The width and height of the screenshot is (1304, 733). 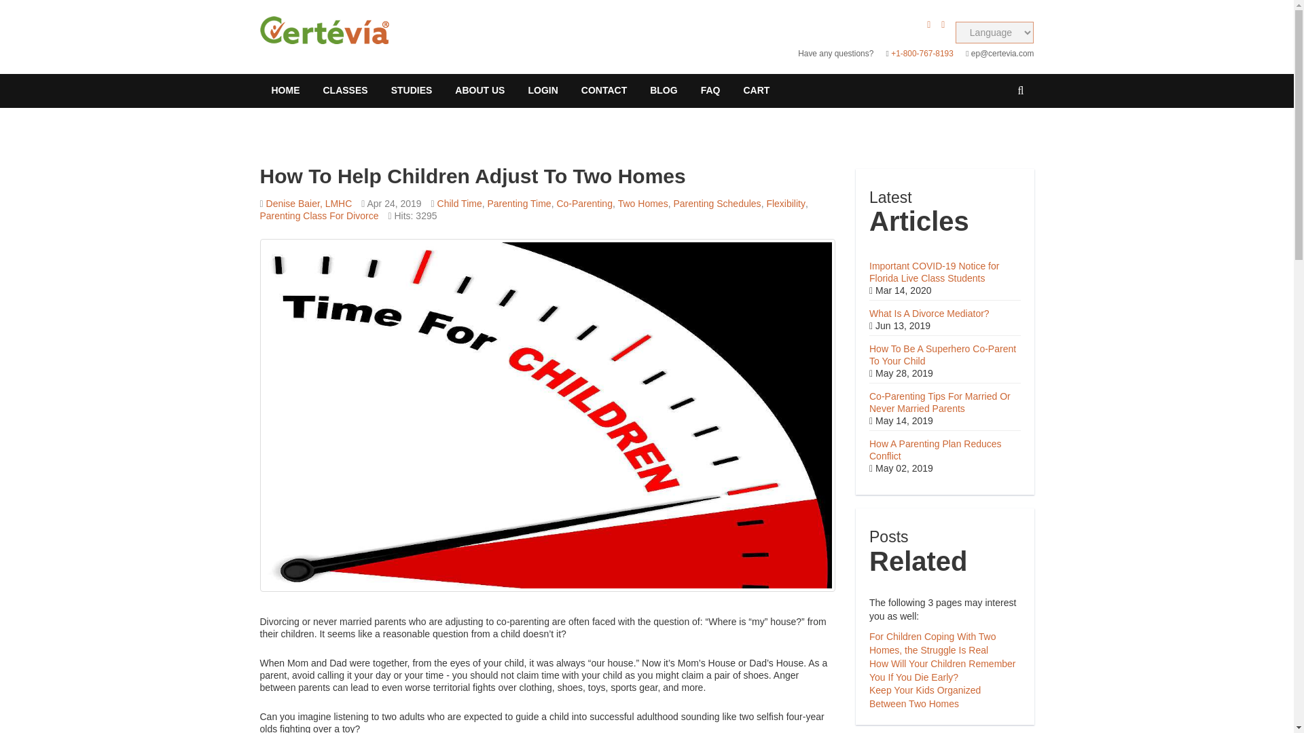 I want to click on How Will Your Children Remember You If You Die Early?, so click(x=943, y=670).